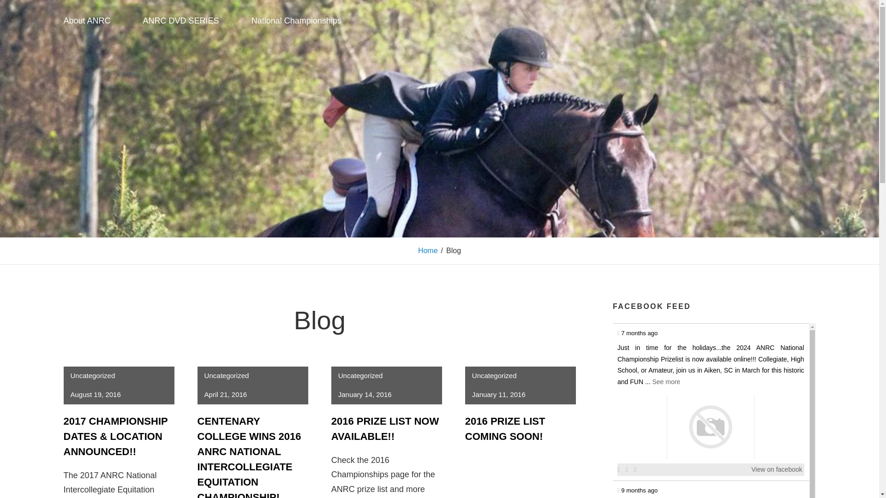 The height and width of the screenshot is (498, 886). What do you see at coordinates (505, 429) in the screenshot?
I see `2016 PRIZE LIST COMING SOON!` at bounding box center [505, 429].